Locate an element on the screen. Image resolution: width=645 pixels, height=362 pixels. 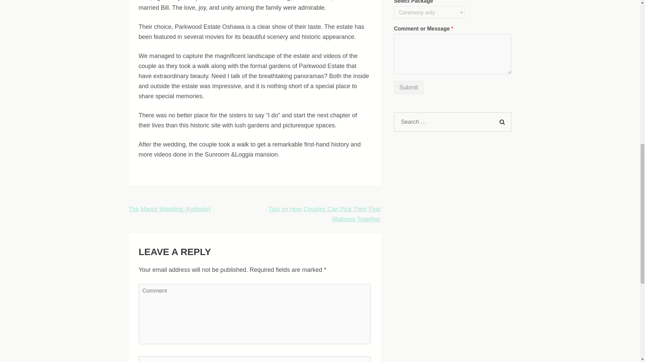
Tips on How Couples Can Pick Their First Mattress Together is located at coordinates (324, 214).